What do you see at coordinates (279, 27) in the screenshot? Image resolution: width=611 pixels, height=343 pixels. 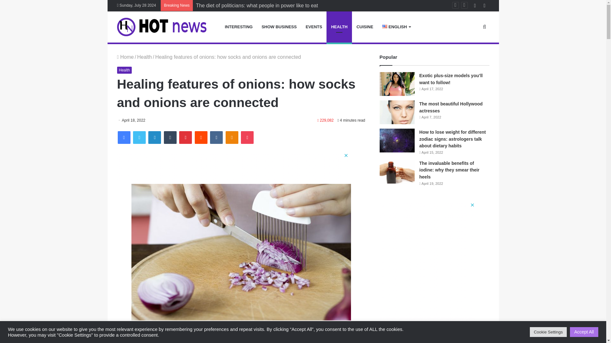 I see `SHOW BUSINESS` at bounding box center [279, 27].